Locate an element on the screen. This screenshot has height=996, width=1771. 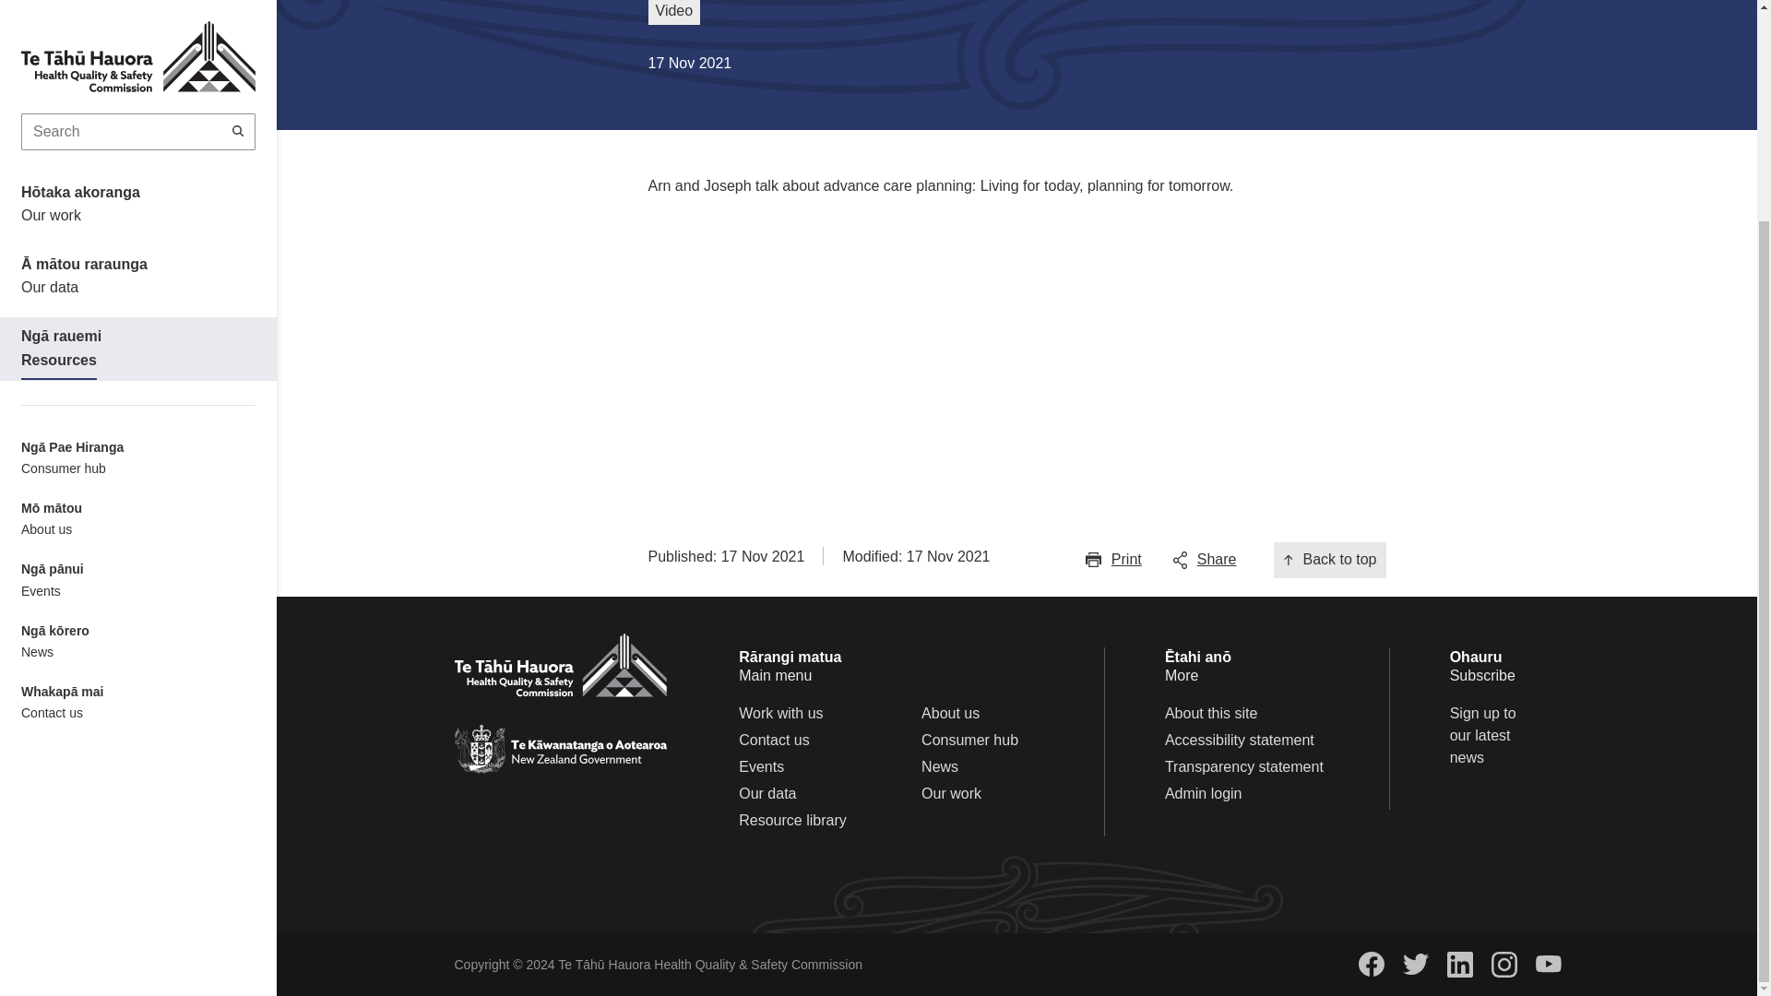
Twitter page is located at coordinates (1415, 964).